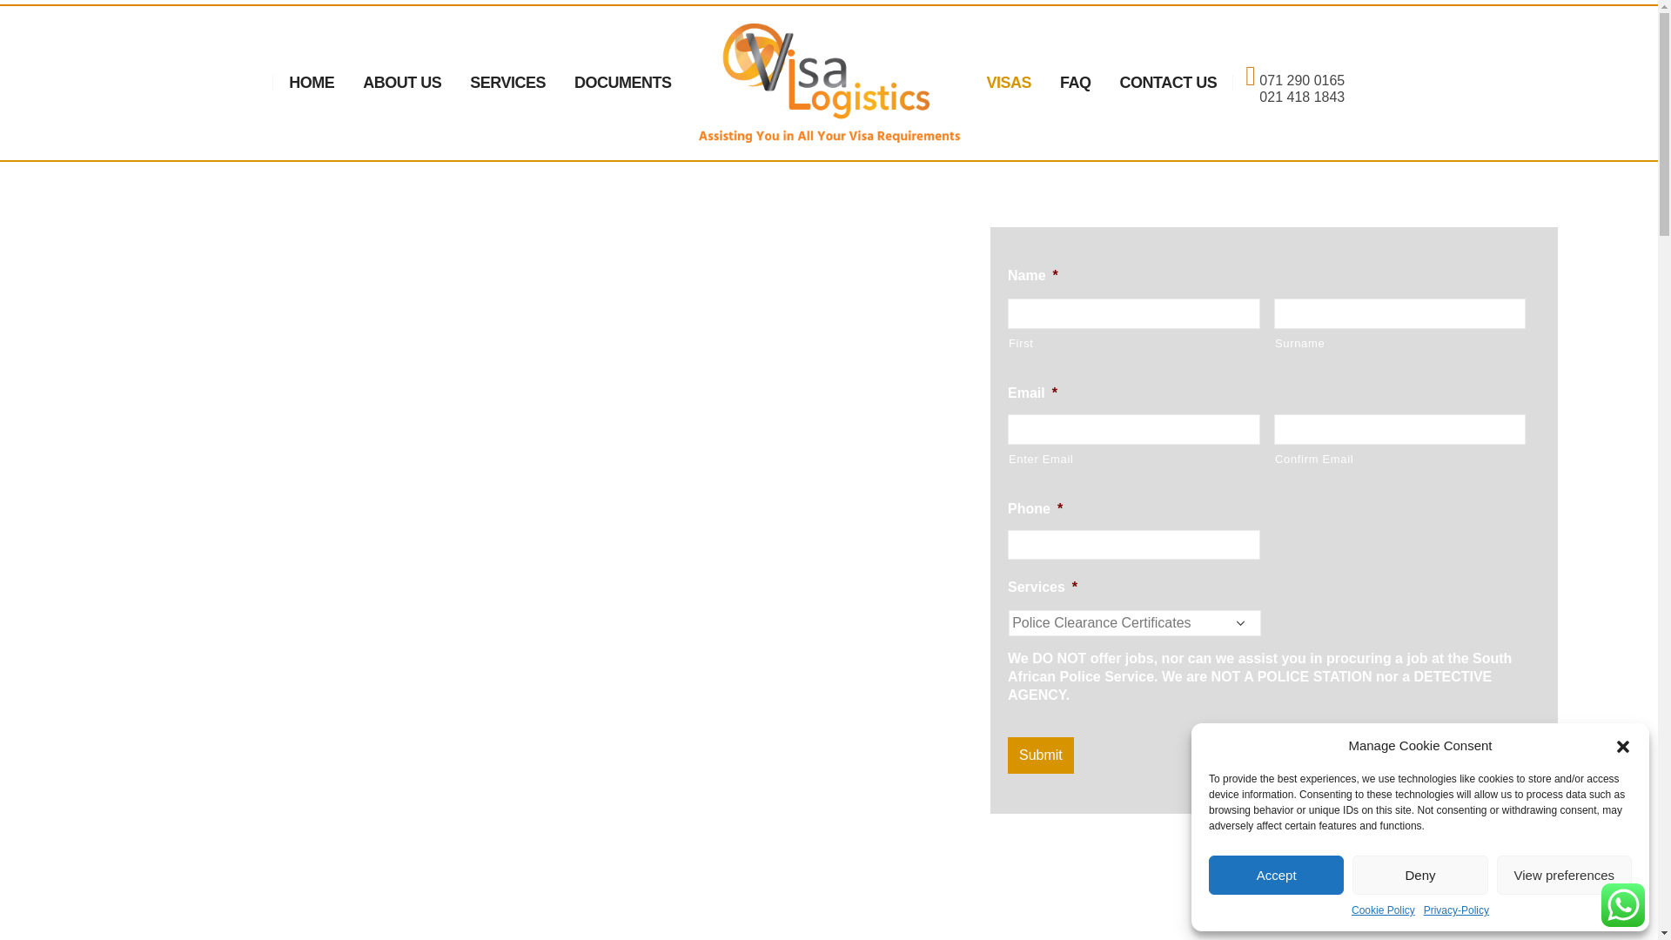 The image size is (1671, 940). Describe the element at coordinates (508, 82) in the screenshot. I see `SERVICES` at that location.